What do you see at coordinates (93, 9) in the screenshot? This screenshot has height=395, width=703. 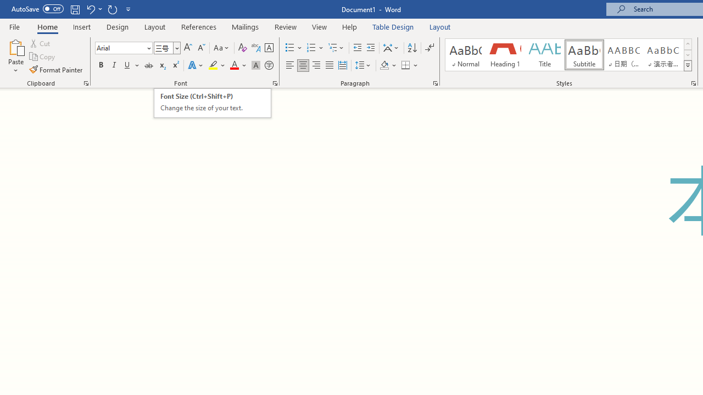 I see `Undo Paste` at bounding box center [93, 9].